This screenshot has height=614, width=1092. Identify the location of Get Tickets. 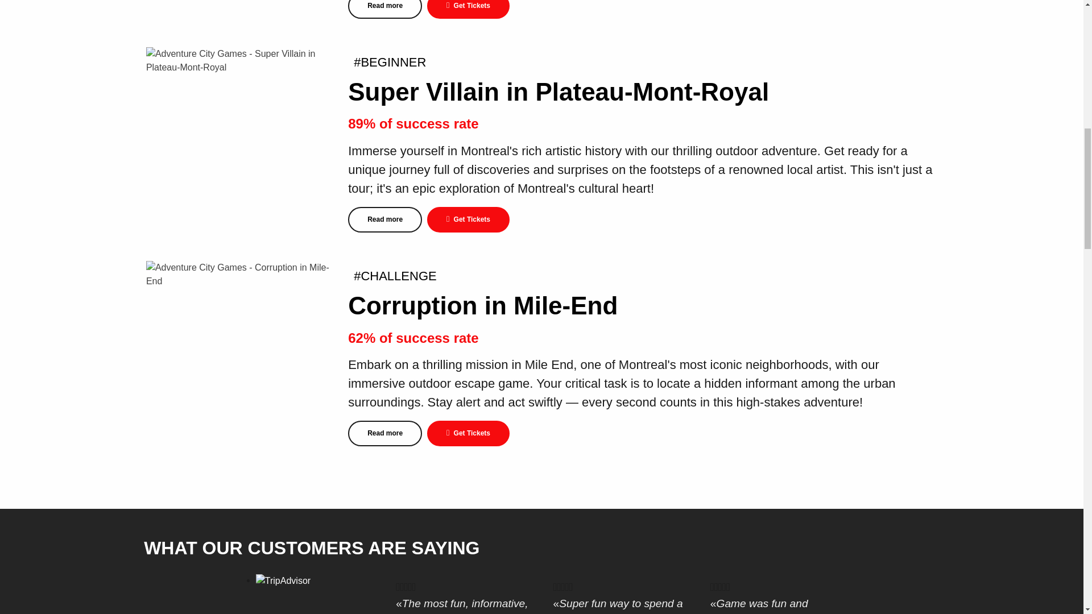
(468, 433).